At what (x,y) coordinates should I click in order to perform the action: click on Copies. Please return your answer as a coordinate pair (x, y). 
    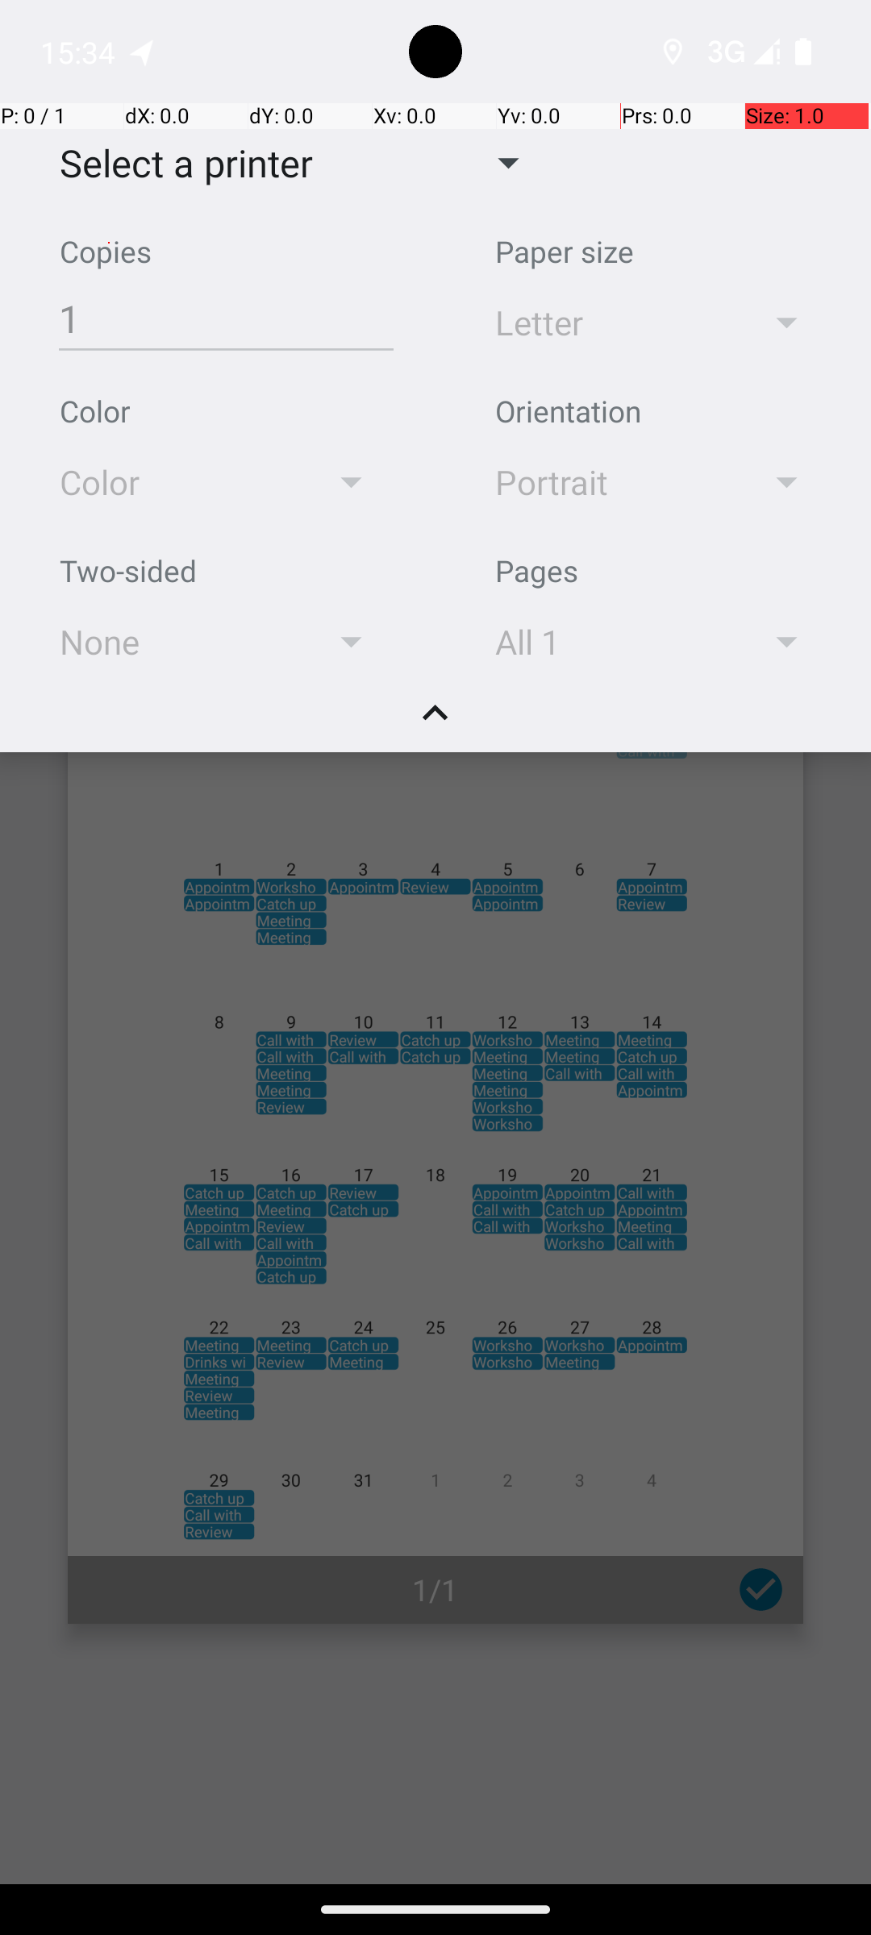
    Looking at the image, I should click on (106, 252).